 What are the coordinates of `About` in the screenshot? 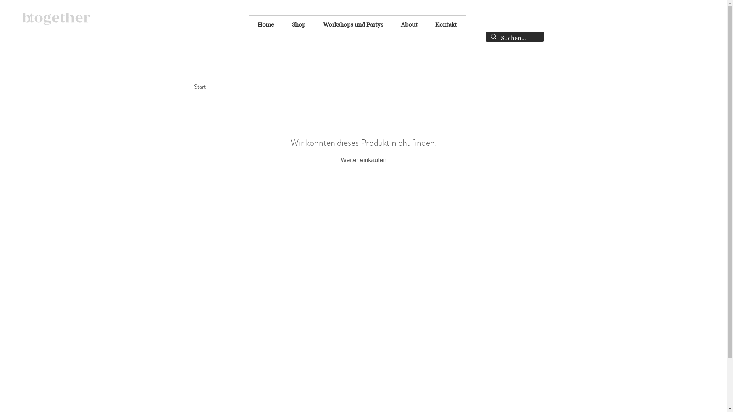 It's located at (409, 25).